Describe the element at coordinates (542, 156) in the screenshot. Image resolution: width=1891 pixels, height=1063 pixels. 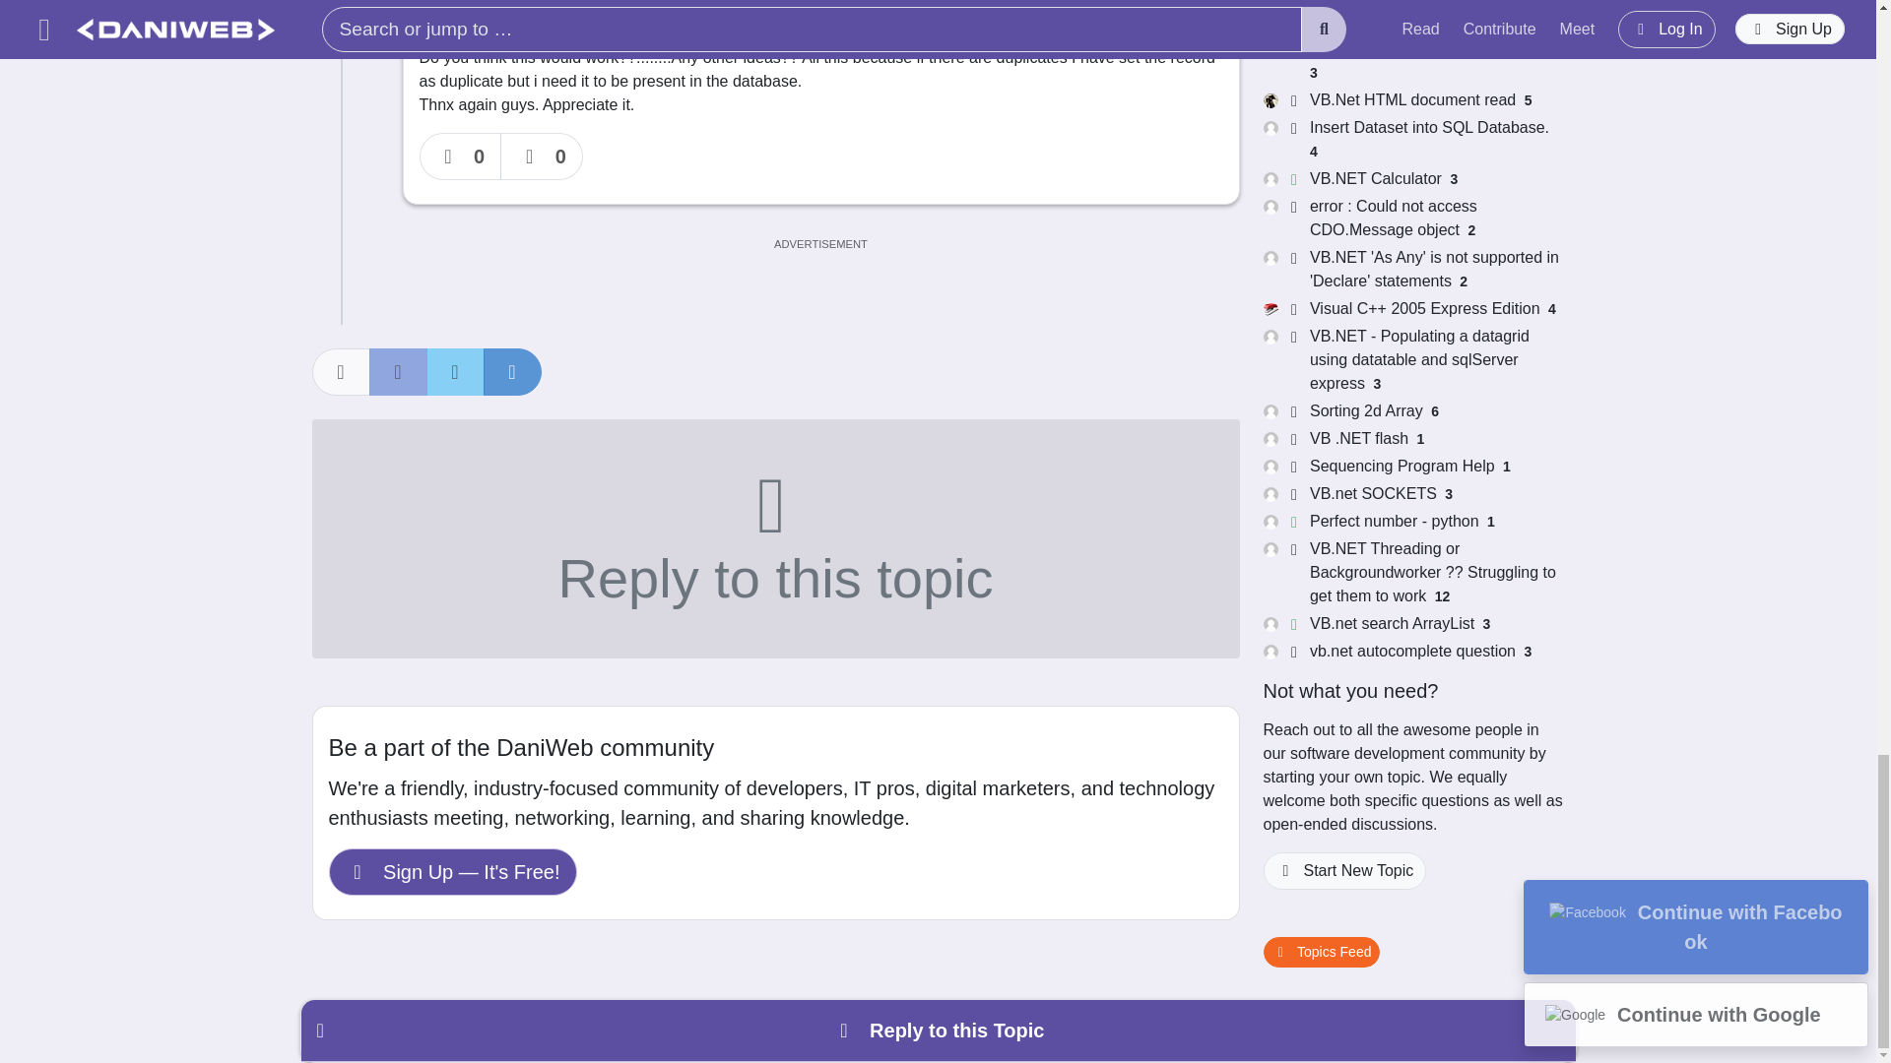
I see `0` at that location.